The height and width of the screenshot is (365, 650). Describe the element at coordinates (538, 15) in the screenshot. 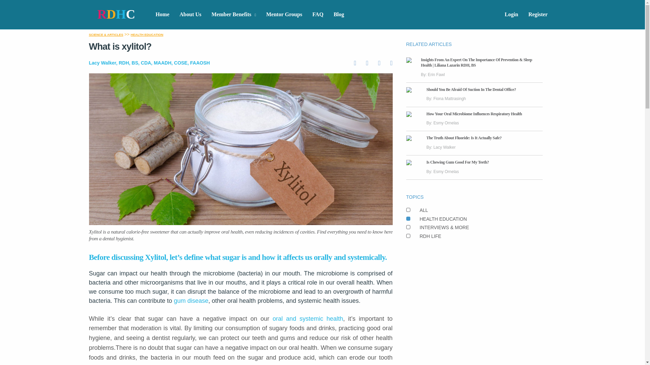

I see `Register` at that location.